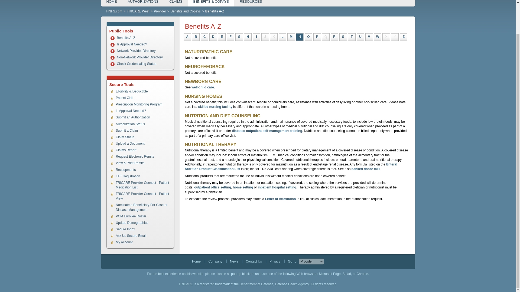  I want to click on CLAIMS, so click(175, 3).